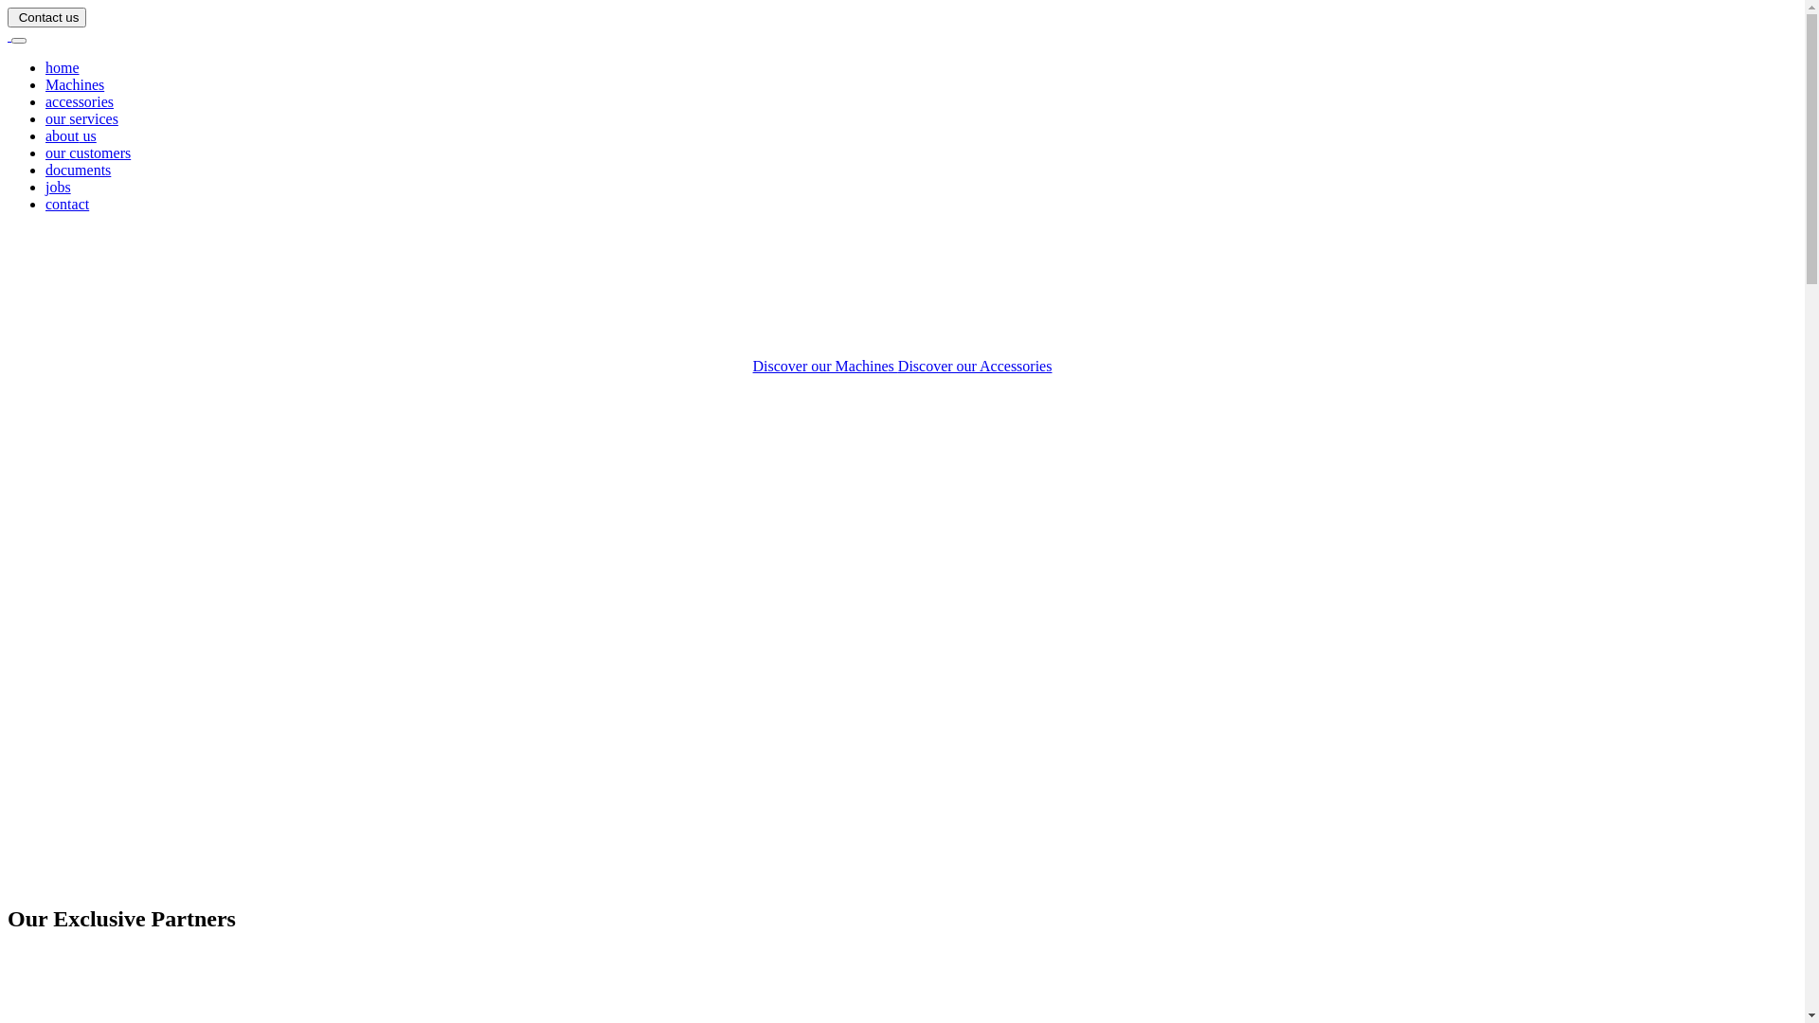  What do you see at coordinates (67, 205) in the screenshot?
I see `contact` at bounding box center [67, 205].